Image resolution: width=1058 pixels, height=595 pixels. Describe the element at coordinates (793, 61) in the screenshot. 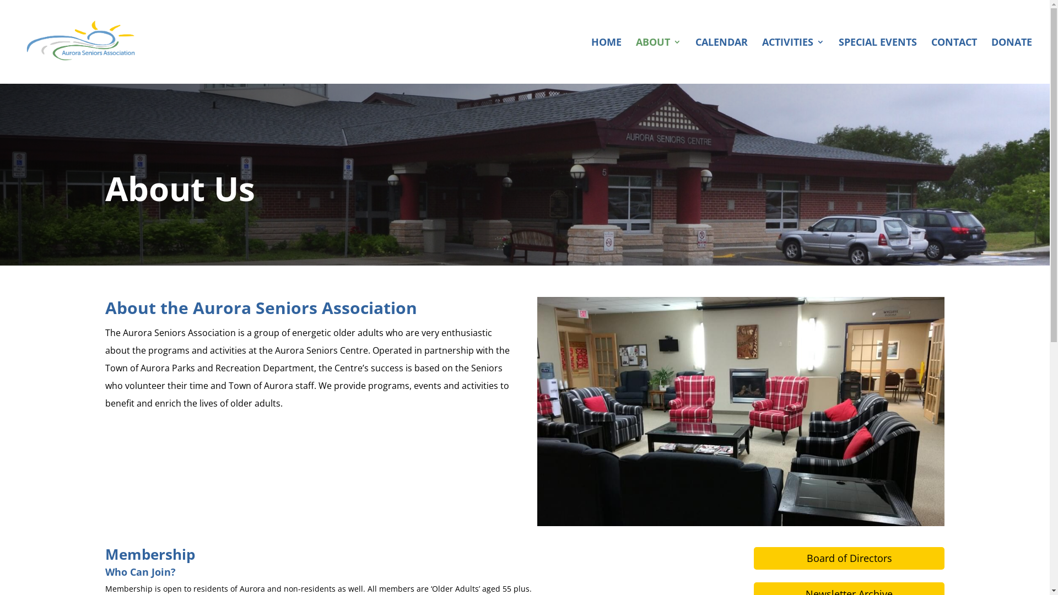

I see `ACTIVITIES` at that location.